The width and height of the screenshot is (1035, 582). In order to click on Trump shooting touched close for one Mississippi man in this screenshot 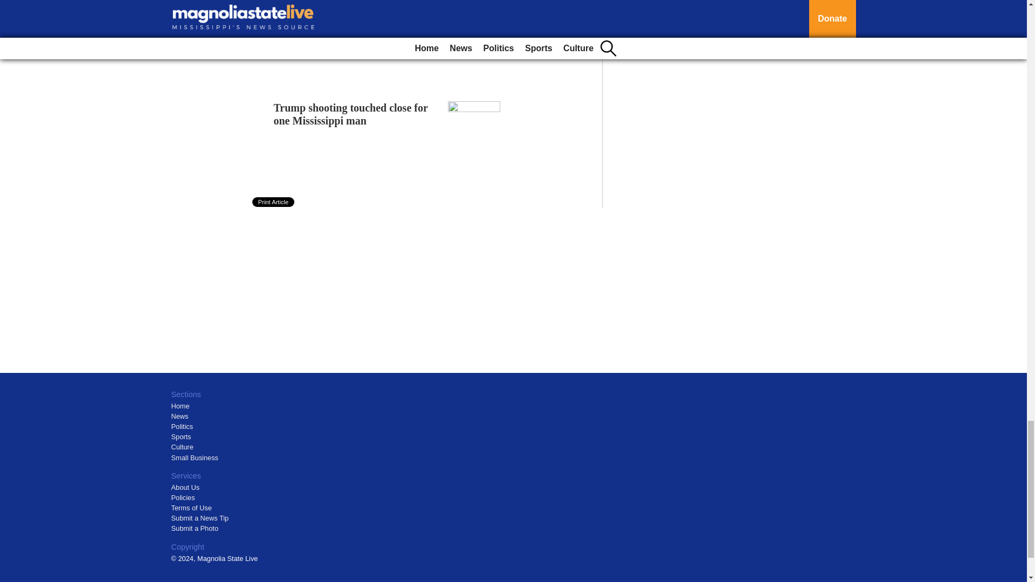, I will do `click(351, 114)`.